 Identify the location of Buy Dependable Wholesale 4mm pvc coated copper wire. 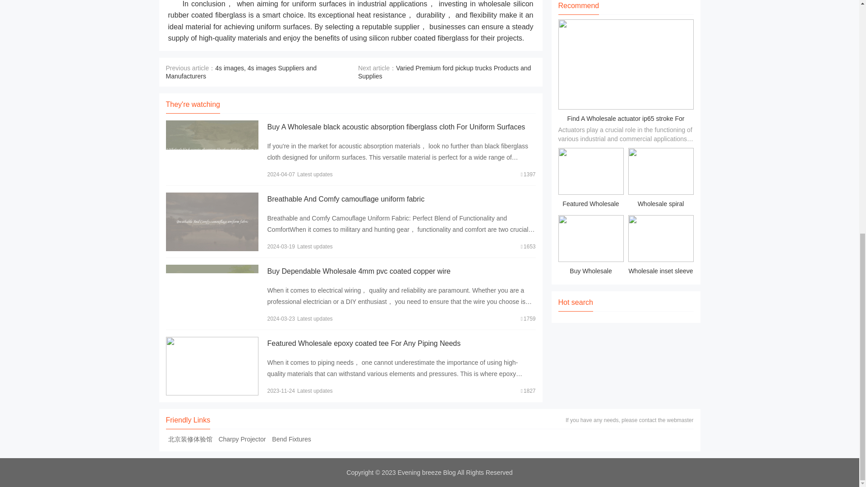
(358, 271).